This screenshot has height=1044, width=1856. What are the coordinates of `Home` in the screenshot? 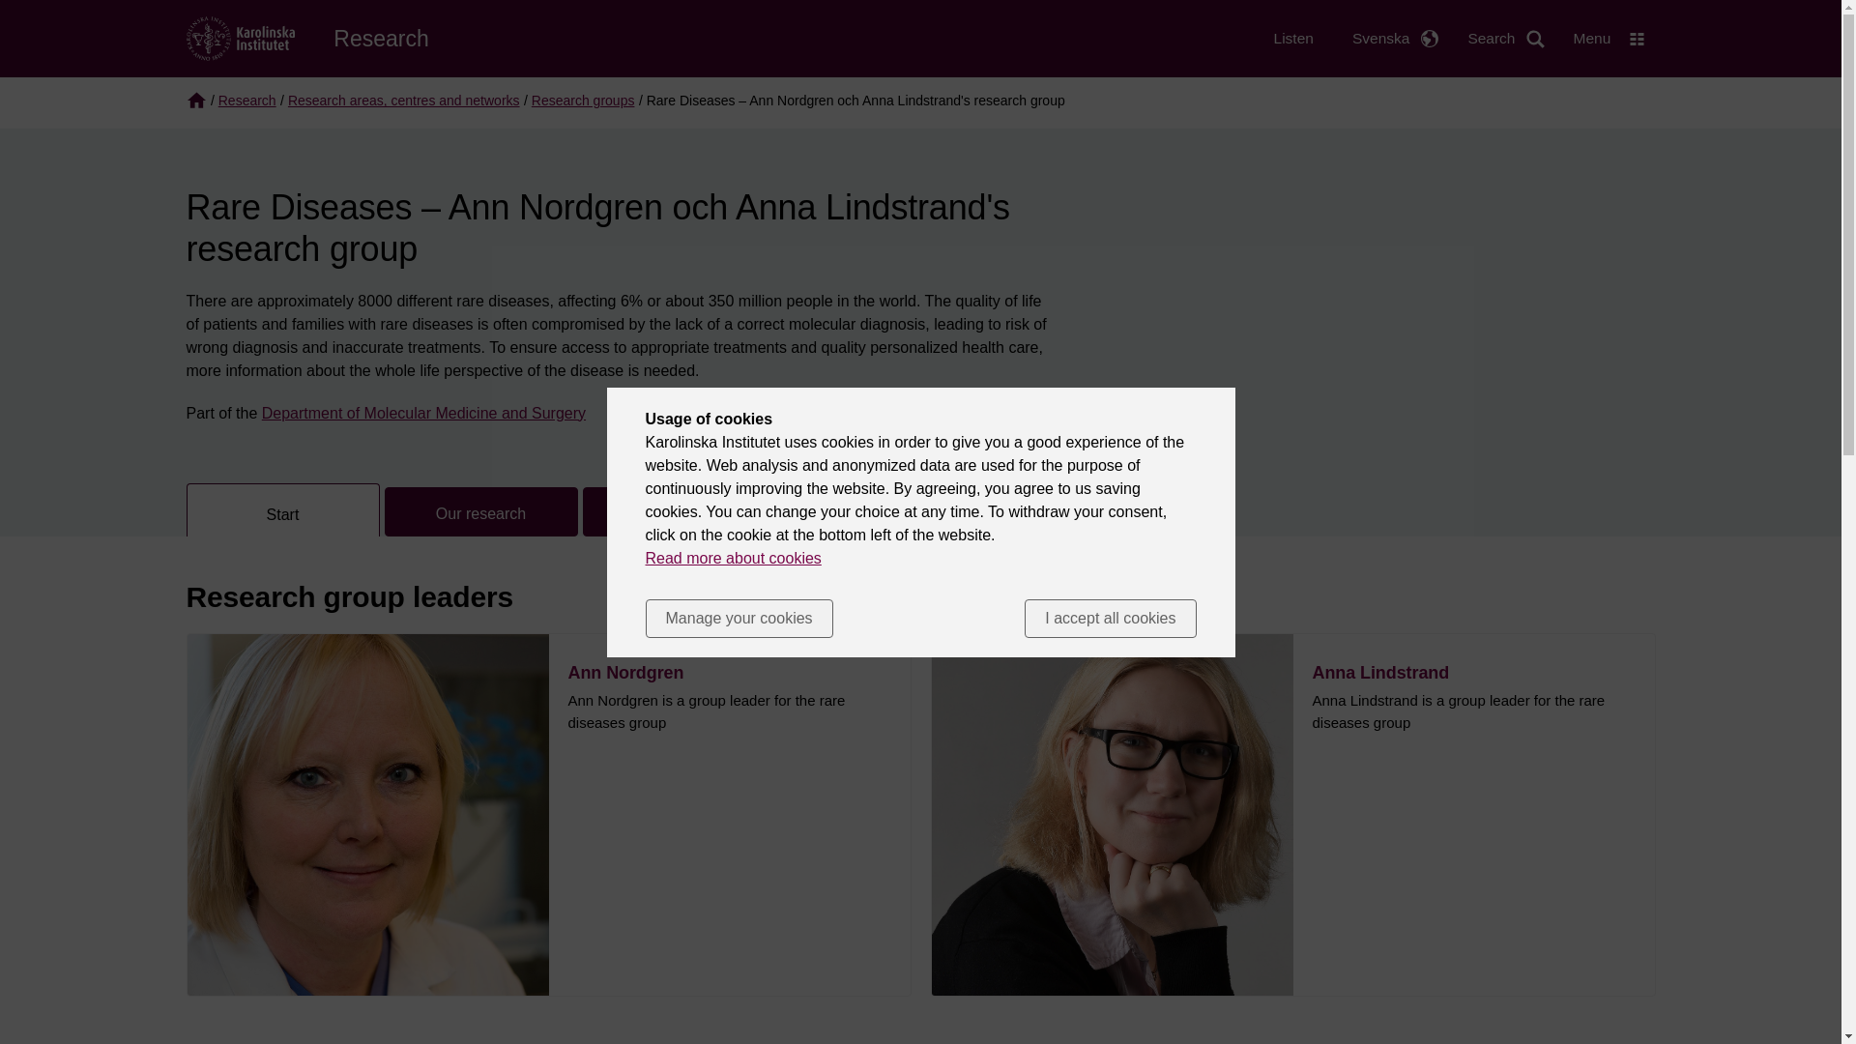 It's located at (240, 37).